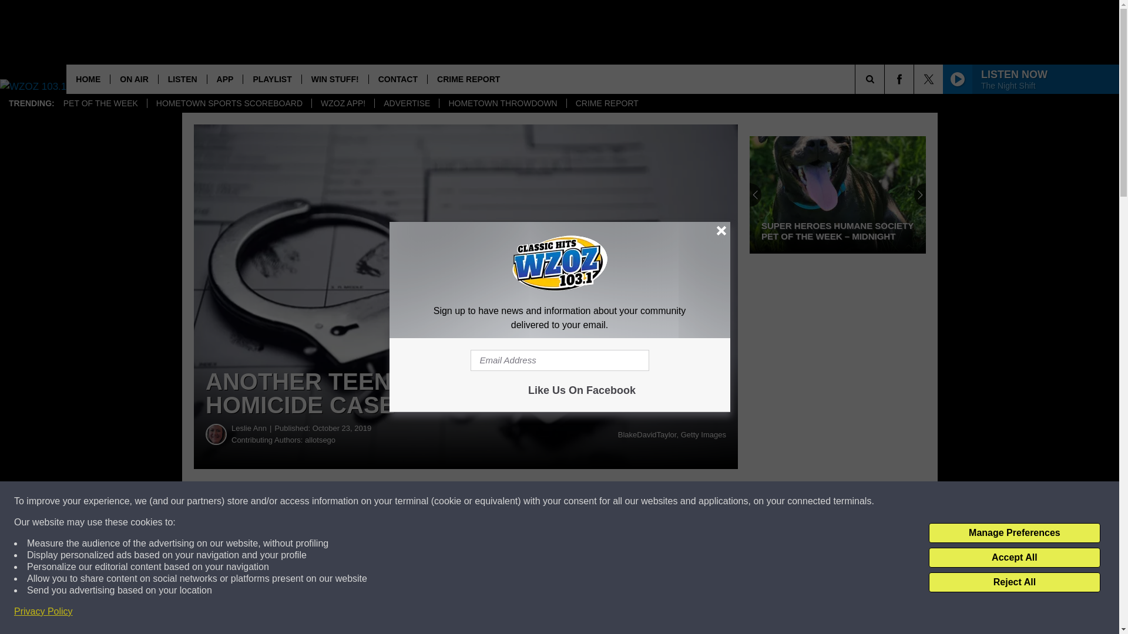  I want to click on PET OF THE WEEK, so click(100, 103).